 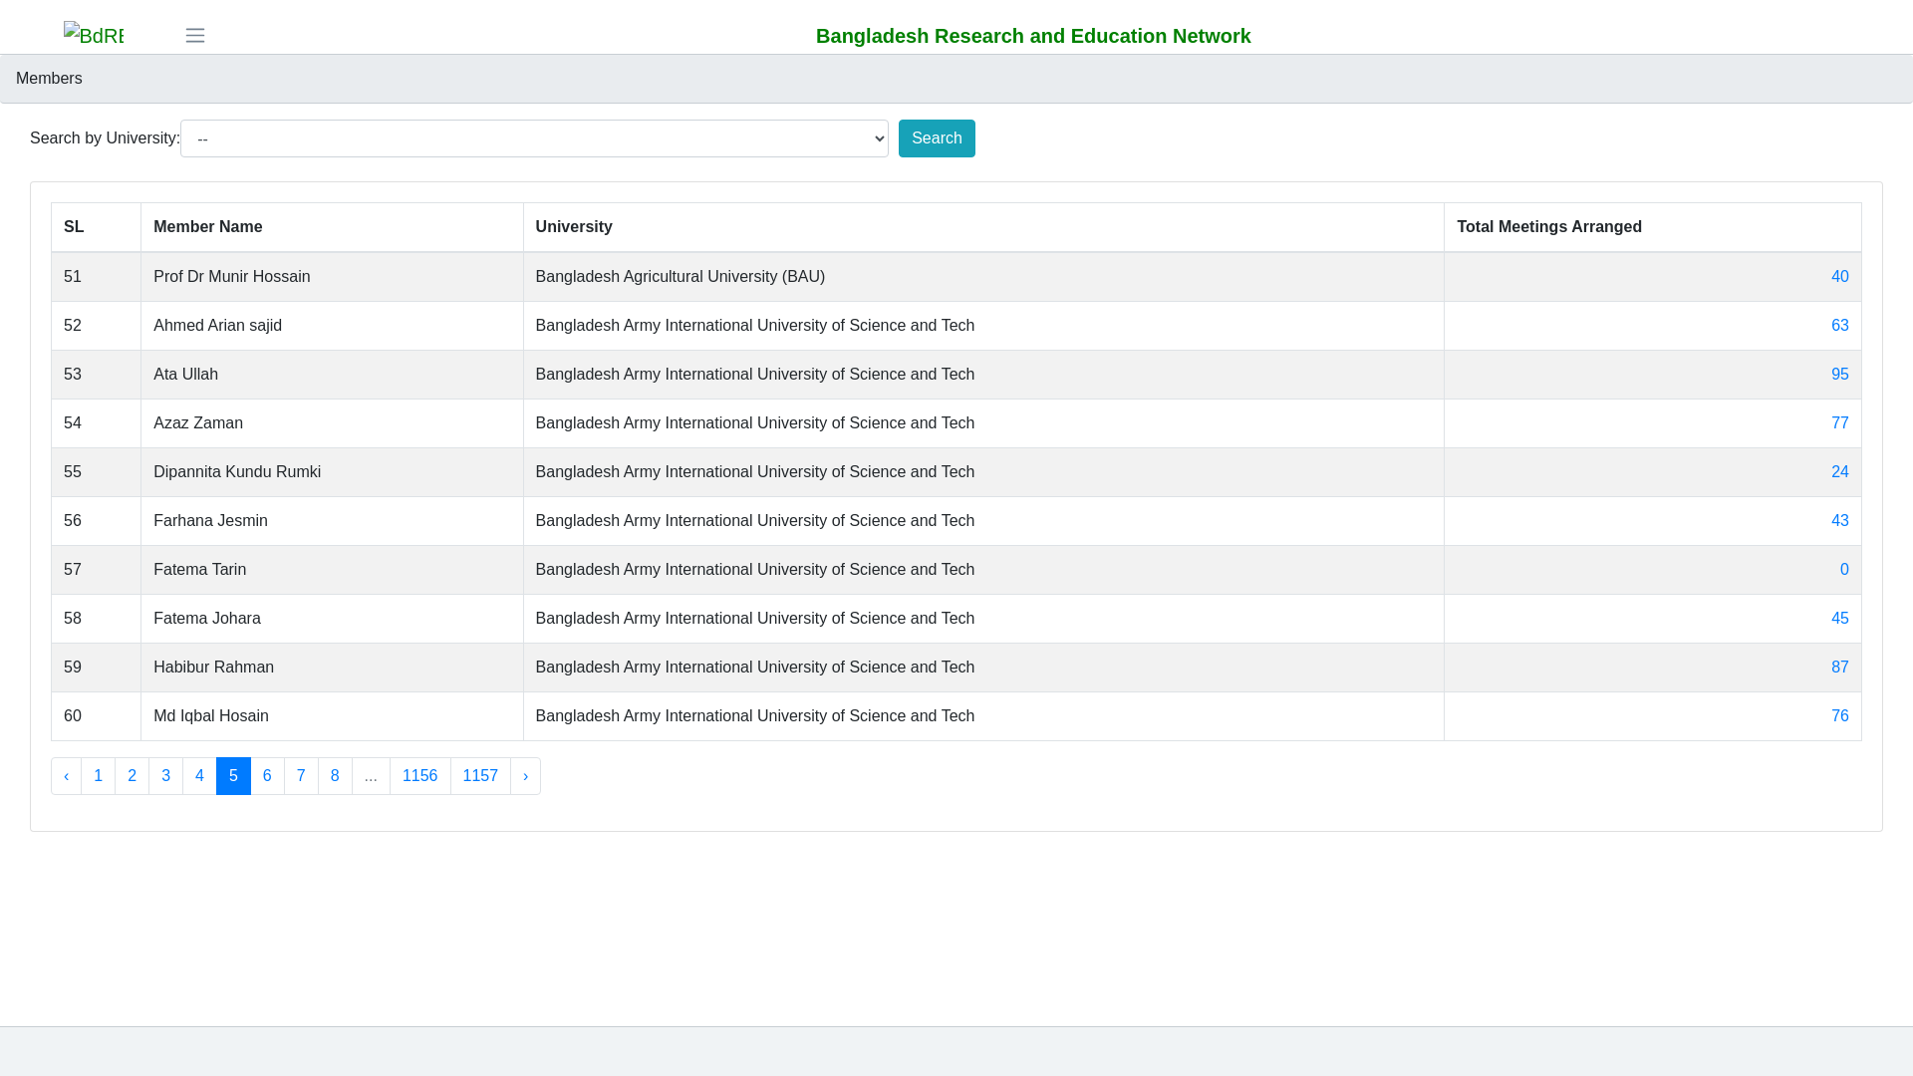 I want to click on 3, so click(x=165, y=776).